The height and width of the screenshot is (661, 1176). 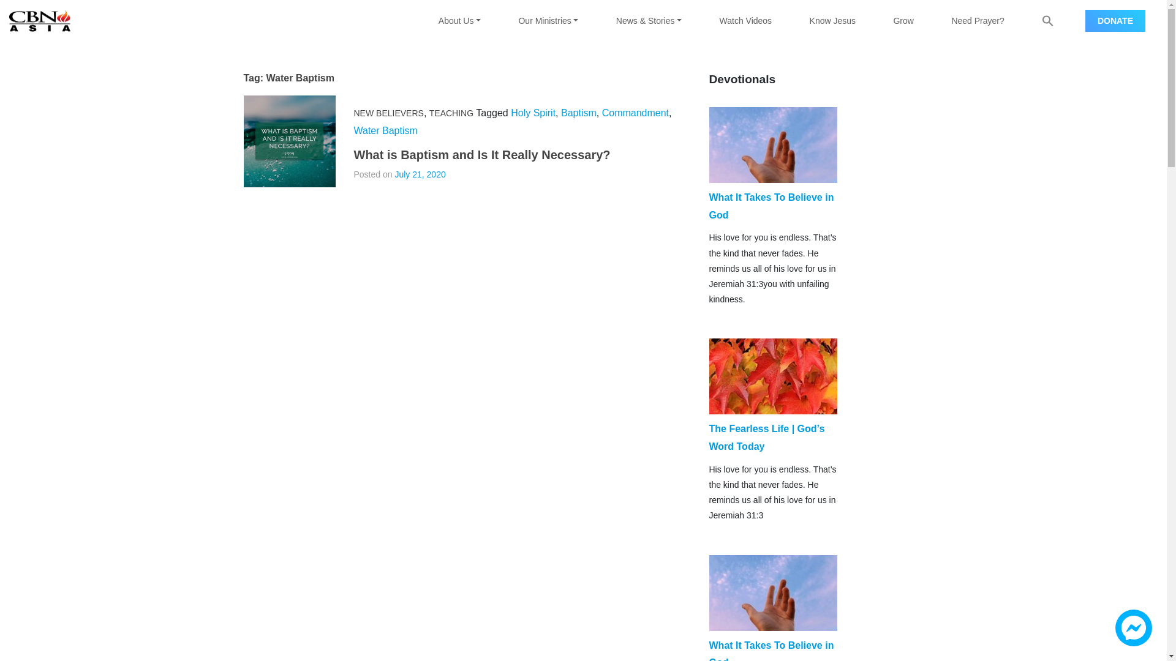 I want to click on DONATE, so click(x=1115, y=21).